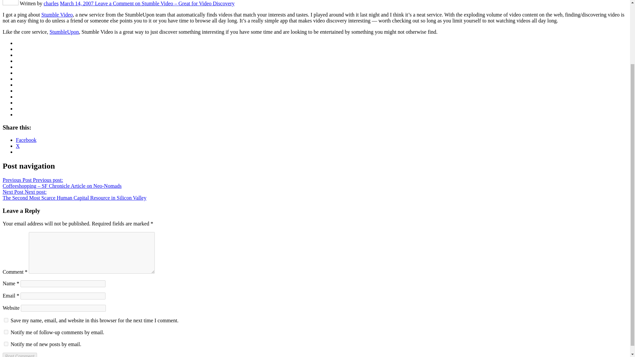 This screenshot has width=635, height=357. What do you see at coordinates (57, 15) in the screenshot?
I see `Stumble Video` at bounding box center [57, 15].